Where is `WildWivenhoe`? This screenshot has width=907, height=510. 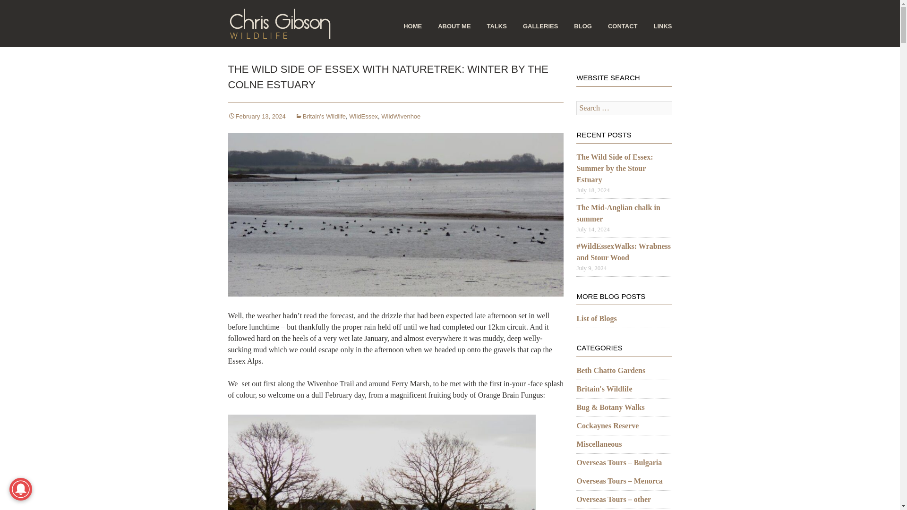 WildWivenhoe is located at coordinates (401, 116).